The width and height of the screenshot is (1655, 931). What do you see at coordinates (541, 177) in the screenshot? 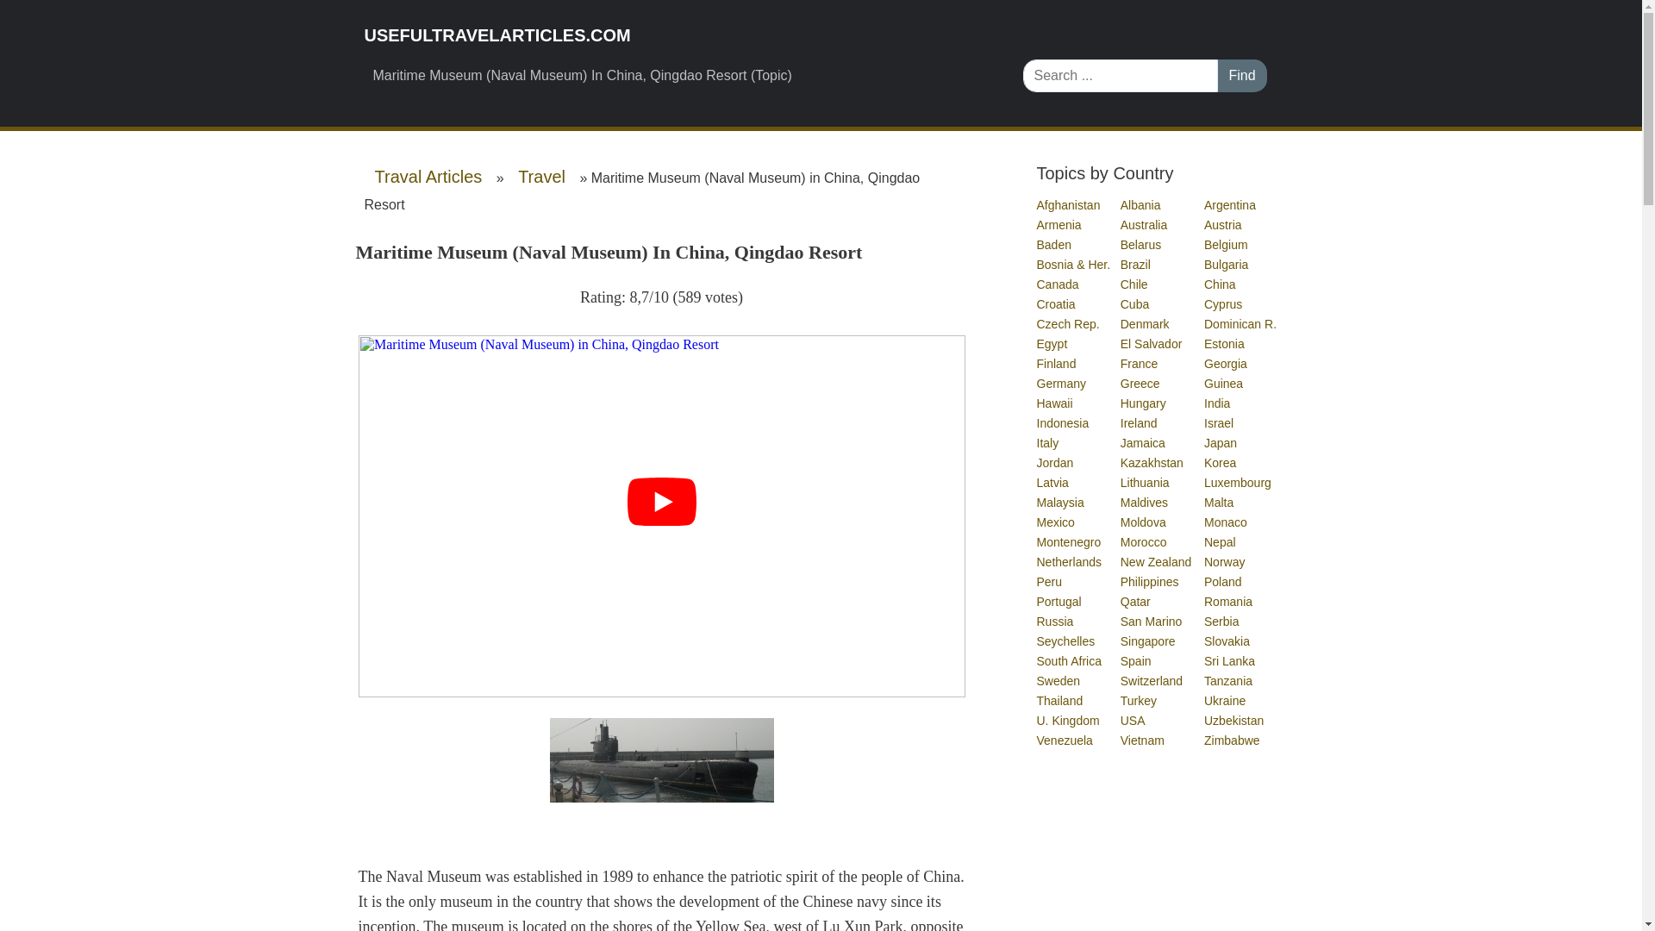
I see `Travel` at bounding box center [541, 177].